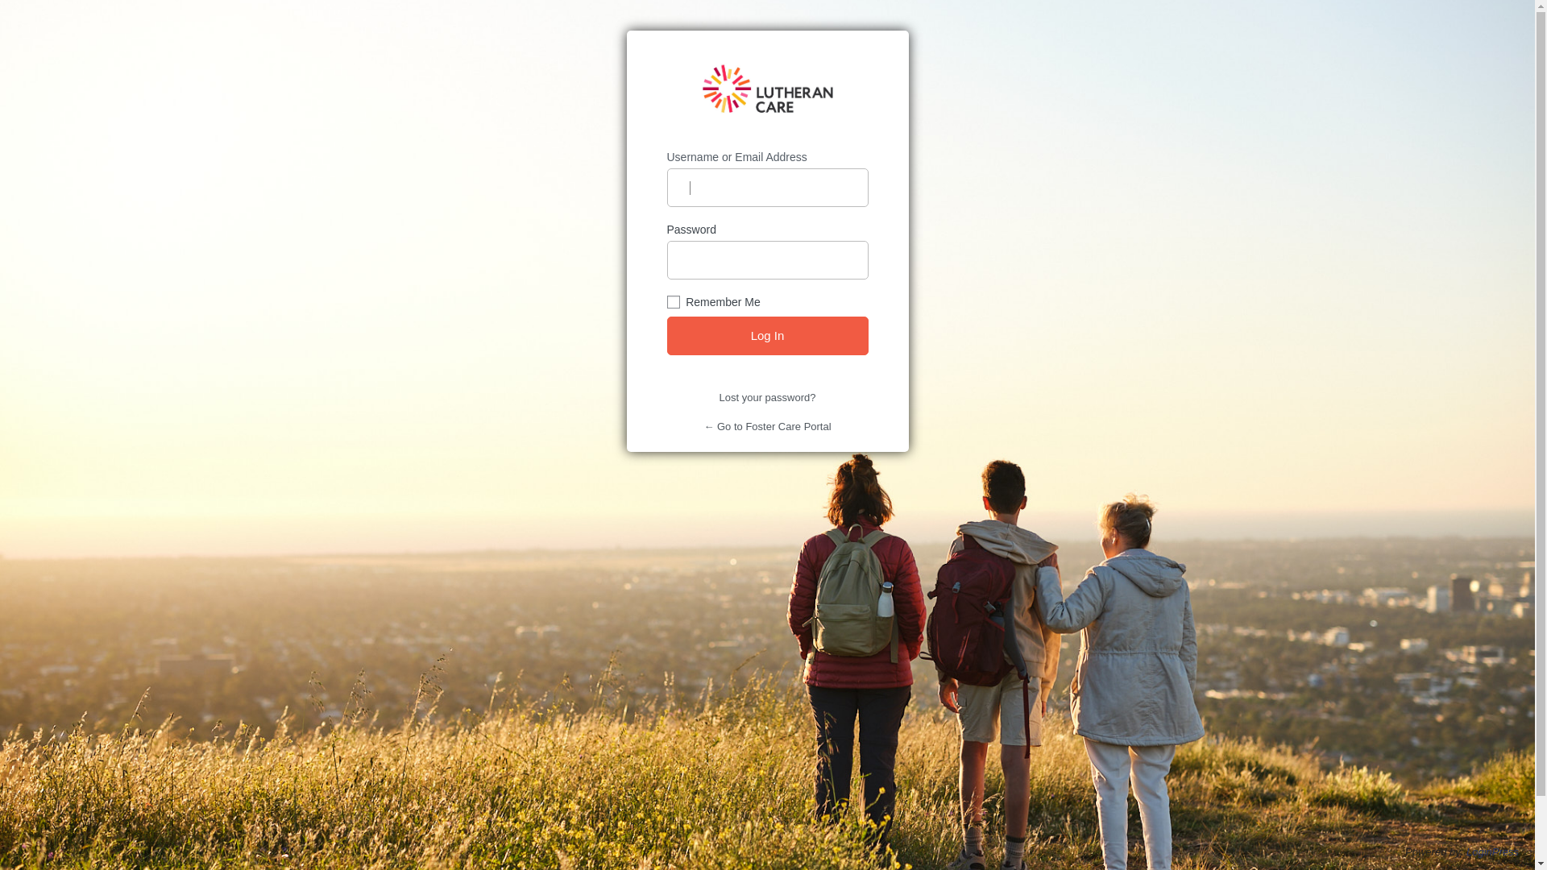 Image resolution: width=1547 pixels, height=870 pixels. Describe the element at coordinates (768, 336) in the screenshot. I see `Log In` at that location.